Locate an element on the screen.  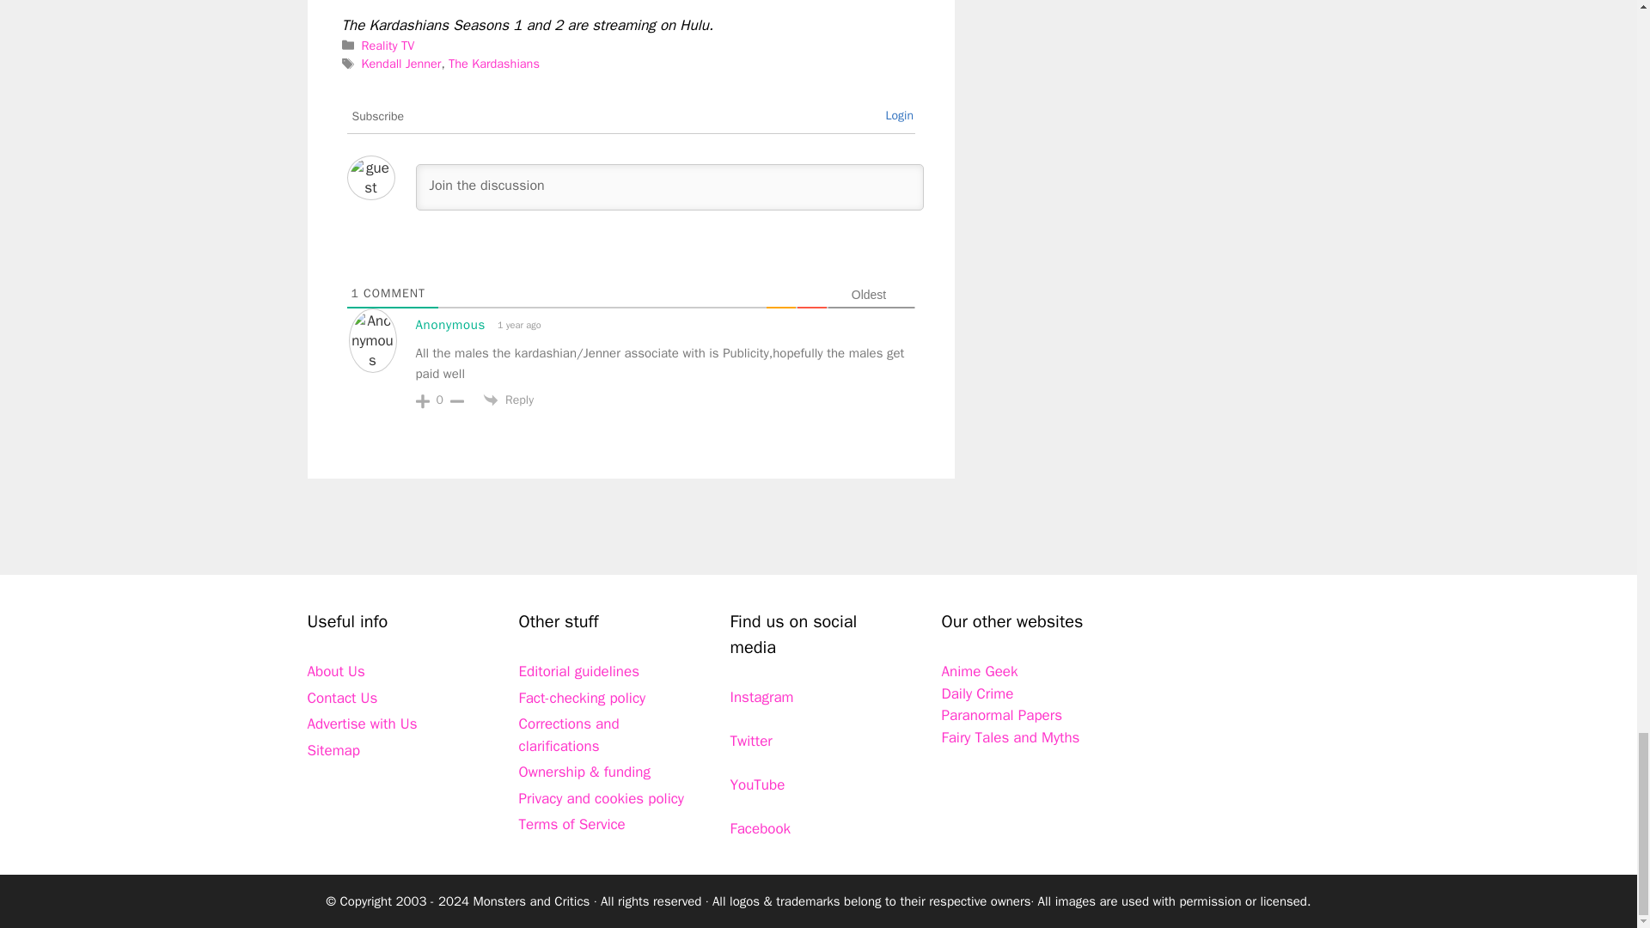
Kendall Jenner is located at coordinates (401, 64).